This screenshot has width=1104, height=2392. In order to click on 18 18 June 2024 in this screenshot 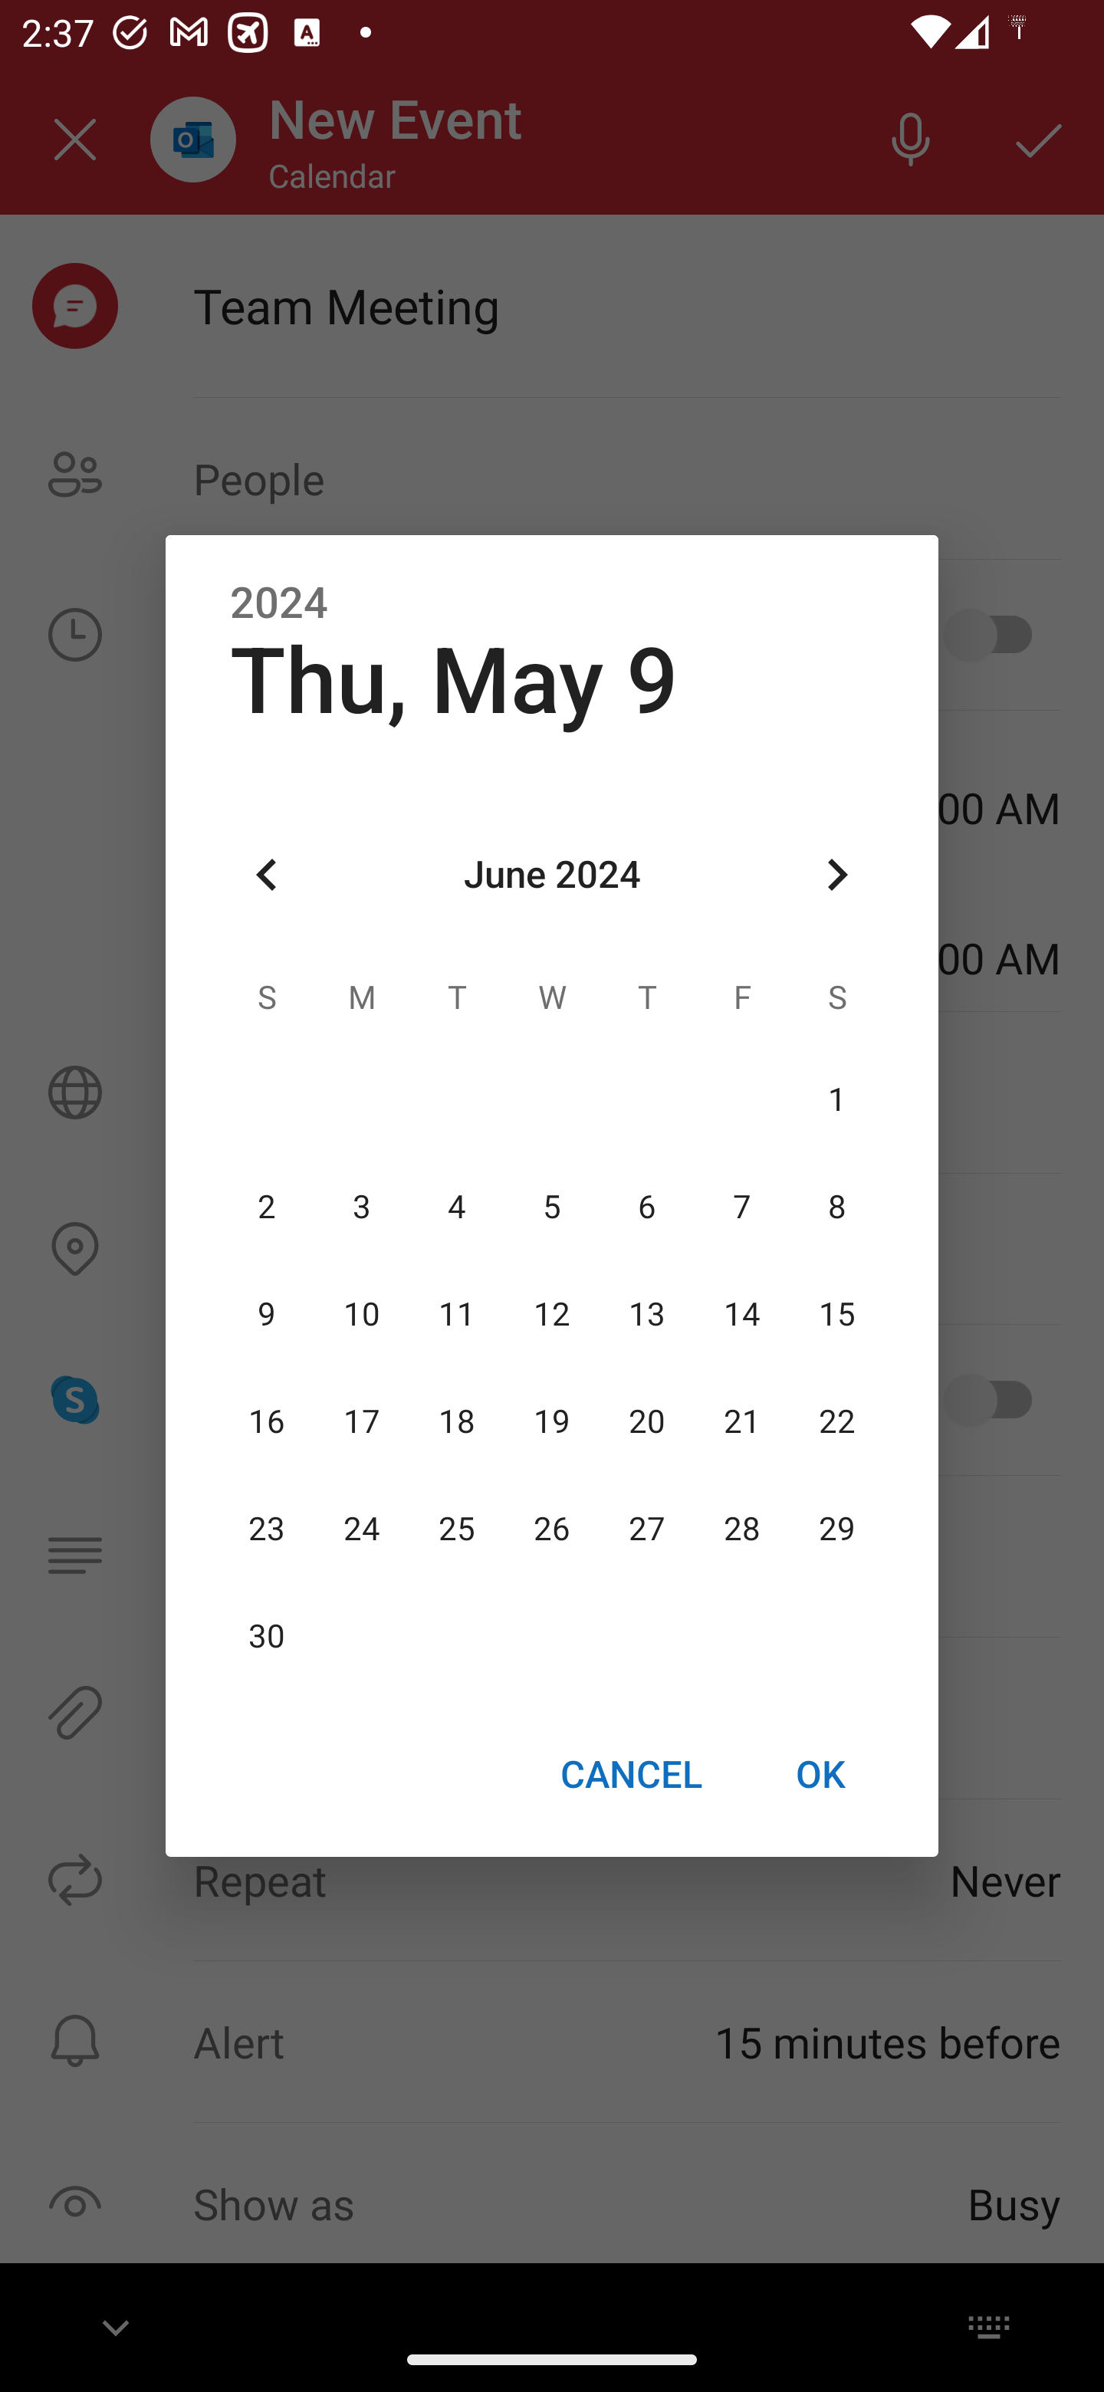, I will do `click(457, 1421)`.